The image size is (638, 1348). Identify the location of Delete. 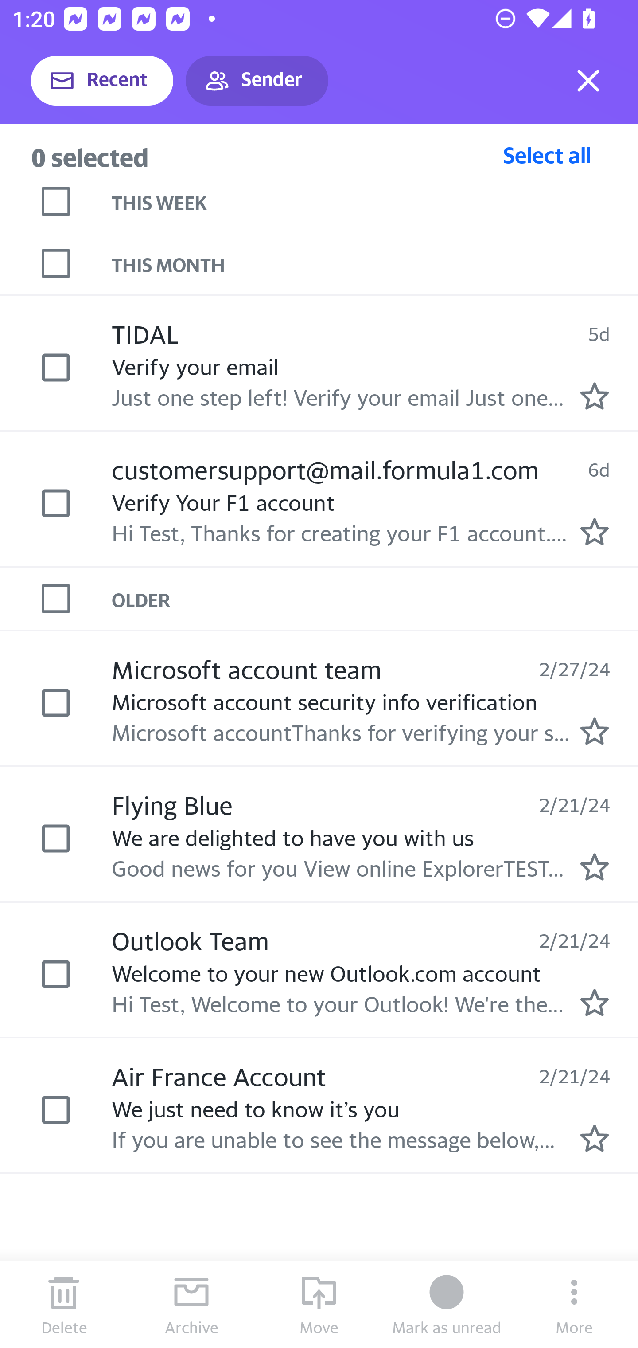
(64, 1305).